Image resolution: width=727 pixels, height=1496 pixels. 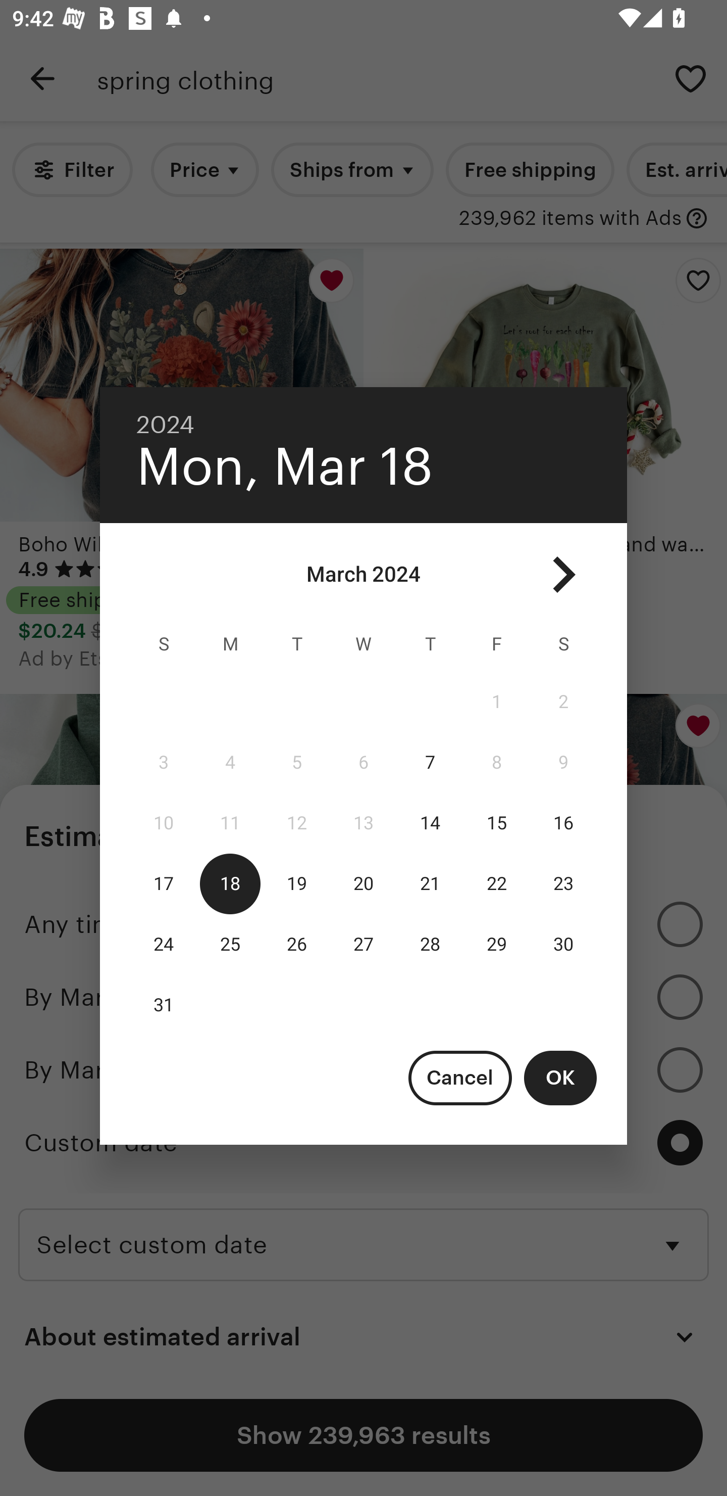 I want to click on 2 02 March 2024, so click(x=563, y=703).